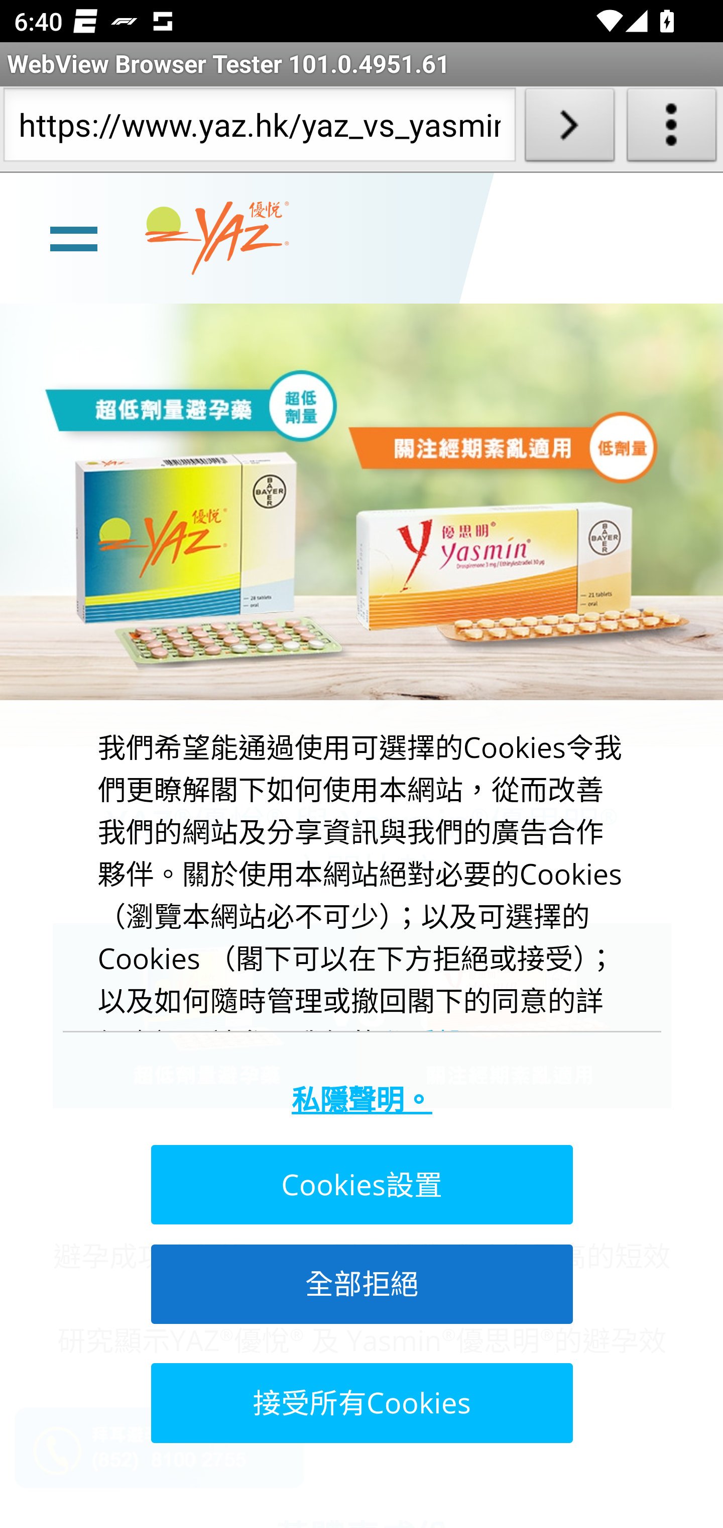  I want to click on line Toggle burger menu, so click(73, 237).